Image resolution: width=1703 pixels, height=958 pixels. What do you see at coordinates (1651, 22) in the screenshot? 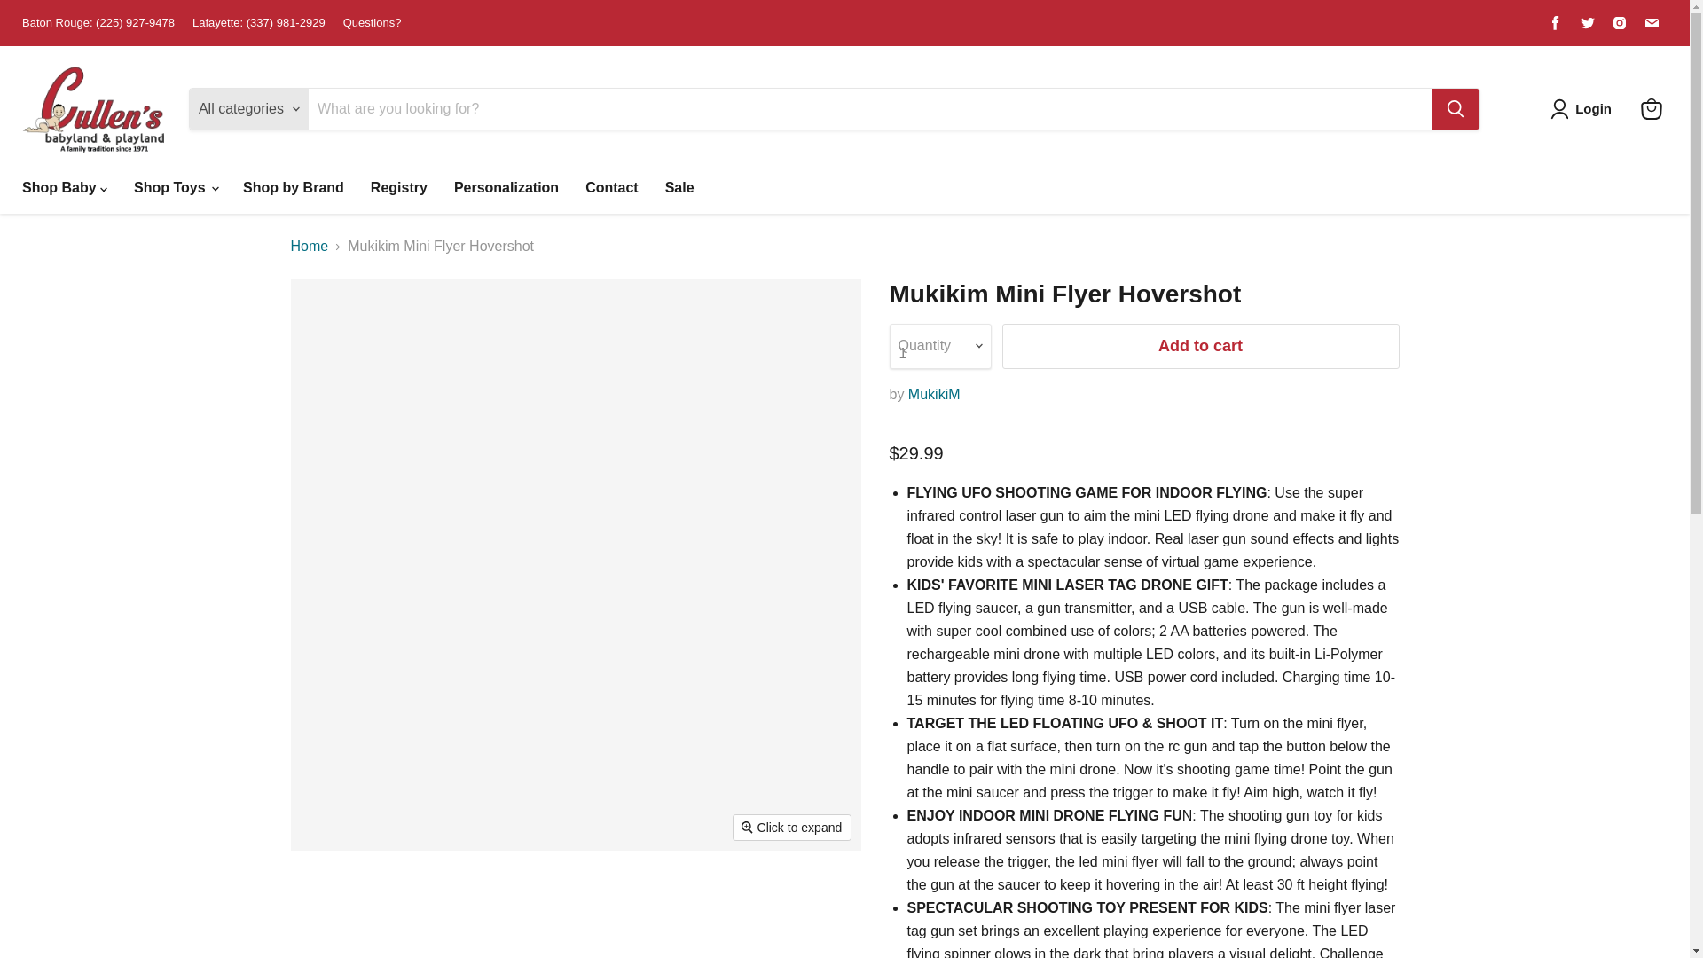
I see `Find us on Email` at bounding box center [1651, 22].